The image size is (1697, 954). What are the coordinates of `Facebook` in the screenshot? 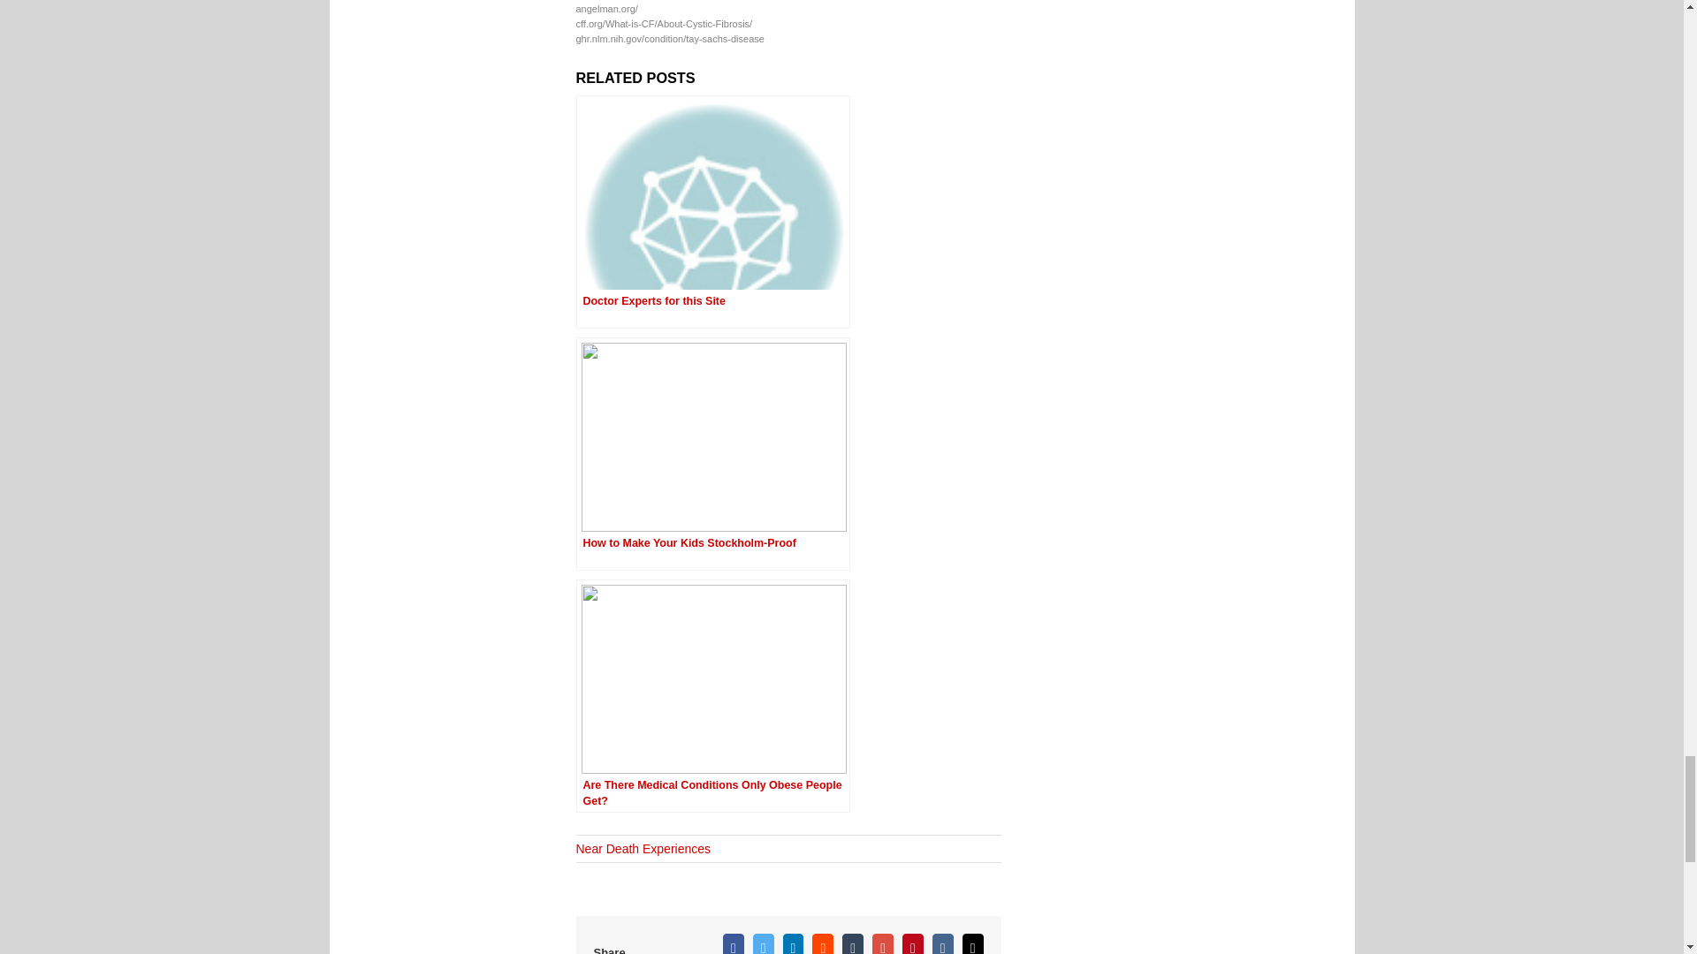 It's located at (734, 943).